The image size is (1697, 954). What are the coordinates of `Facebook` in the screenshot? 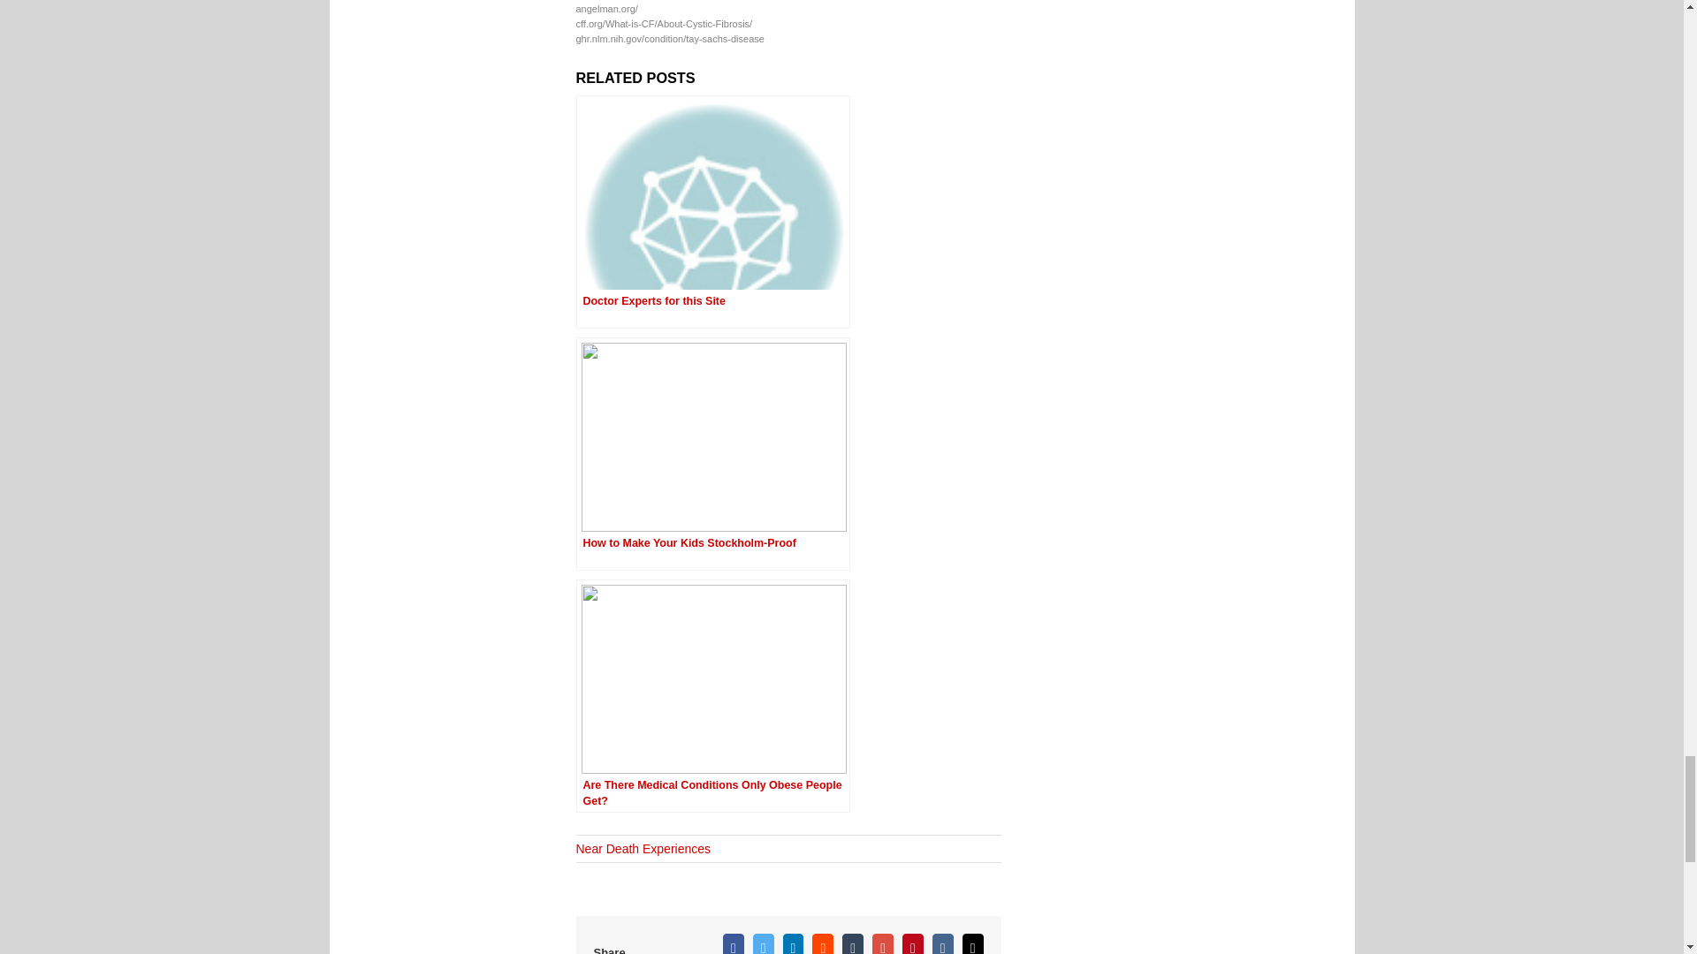 It's located at (734, 943).